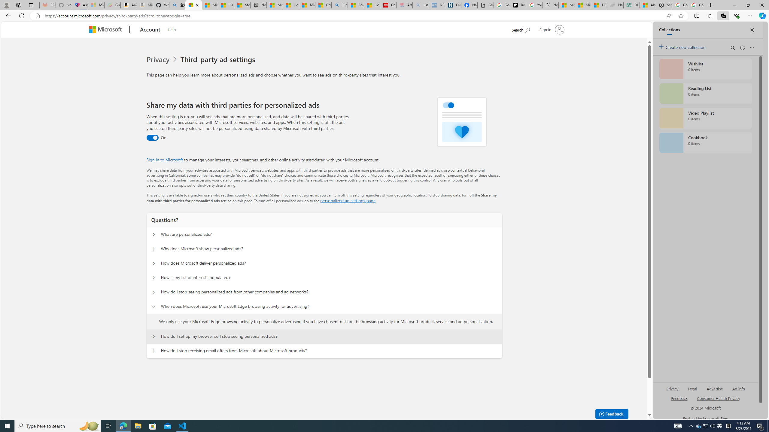  Describe the element at coordinates (384, 16) in the screenshot. I see `App bar` at that location.